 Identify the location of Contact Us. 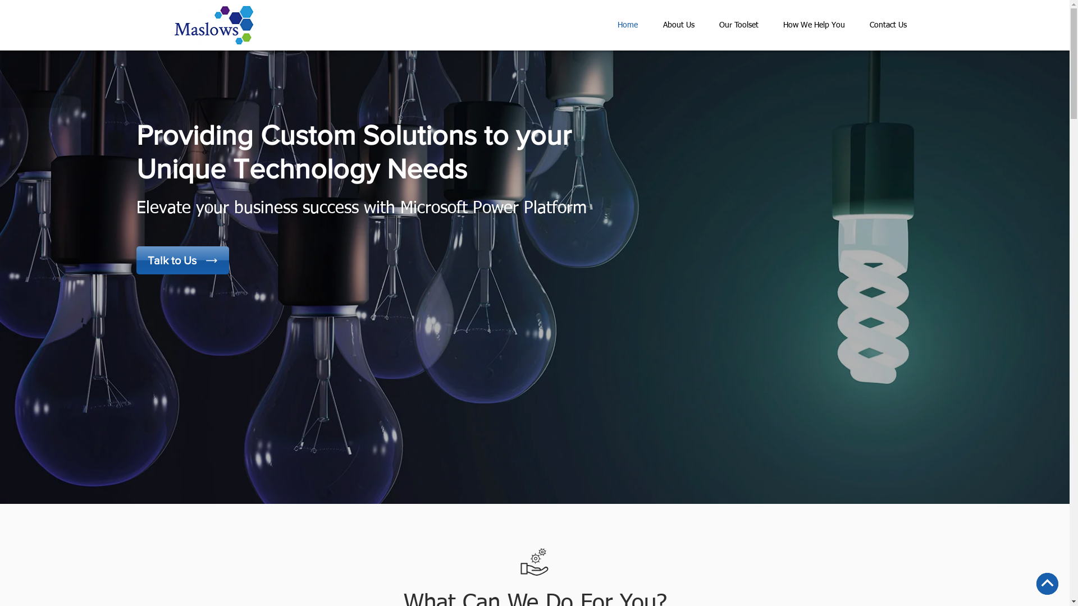
(888, 25).